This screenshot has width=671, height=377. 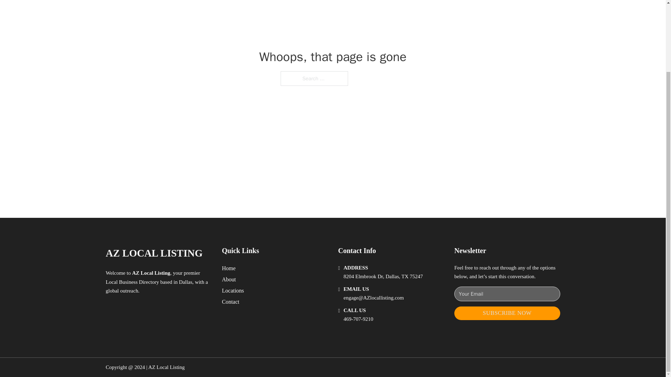 What do you see at coordinates (229, 268) in the screenshot?
I see `Home` at bounding box center [229, 268].